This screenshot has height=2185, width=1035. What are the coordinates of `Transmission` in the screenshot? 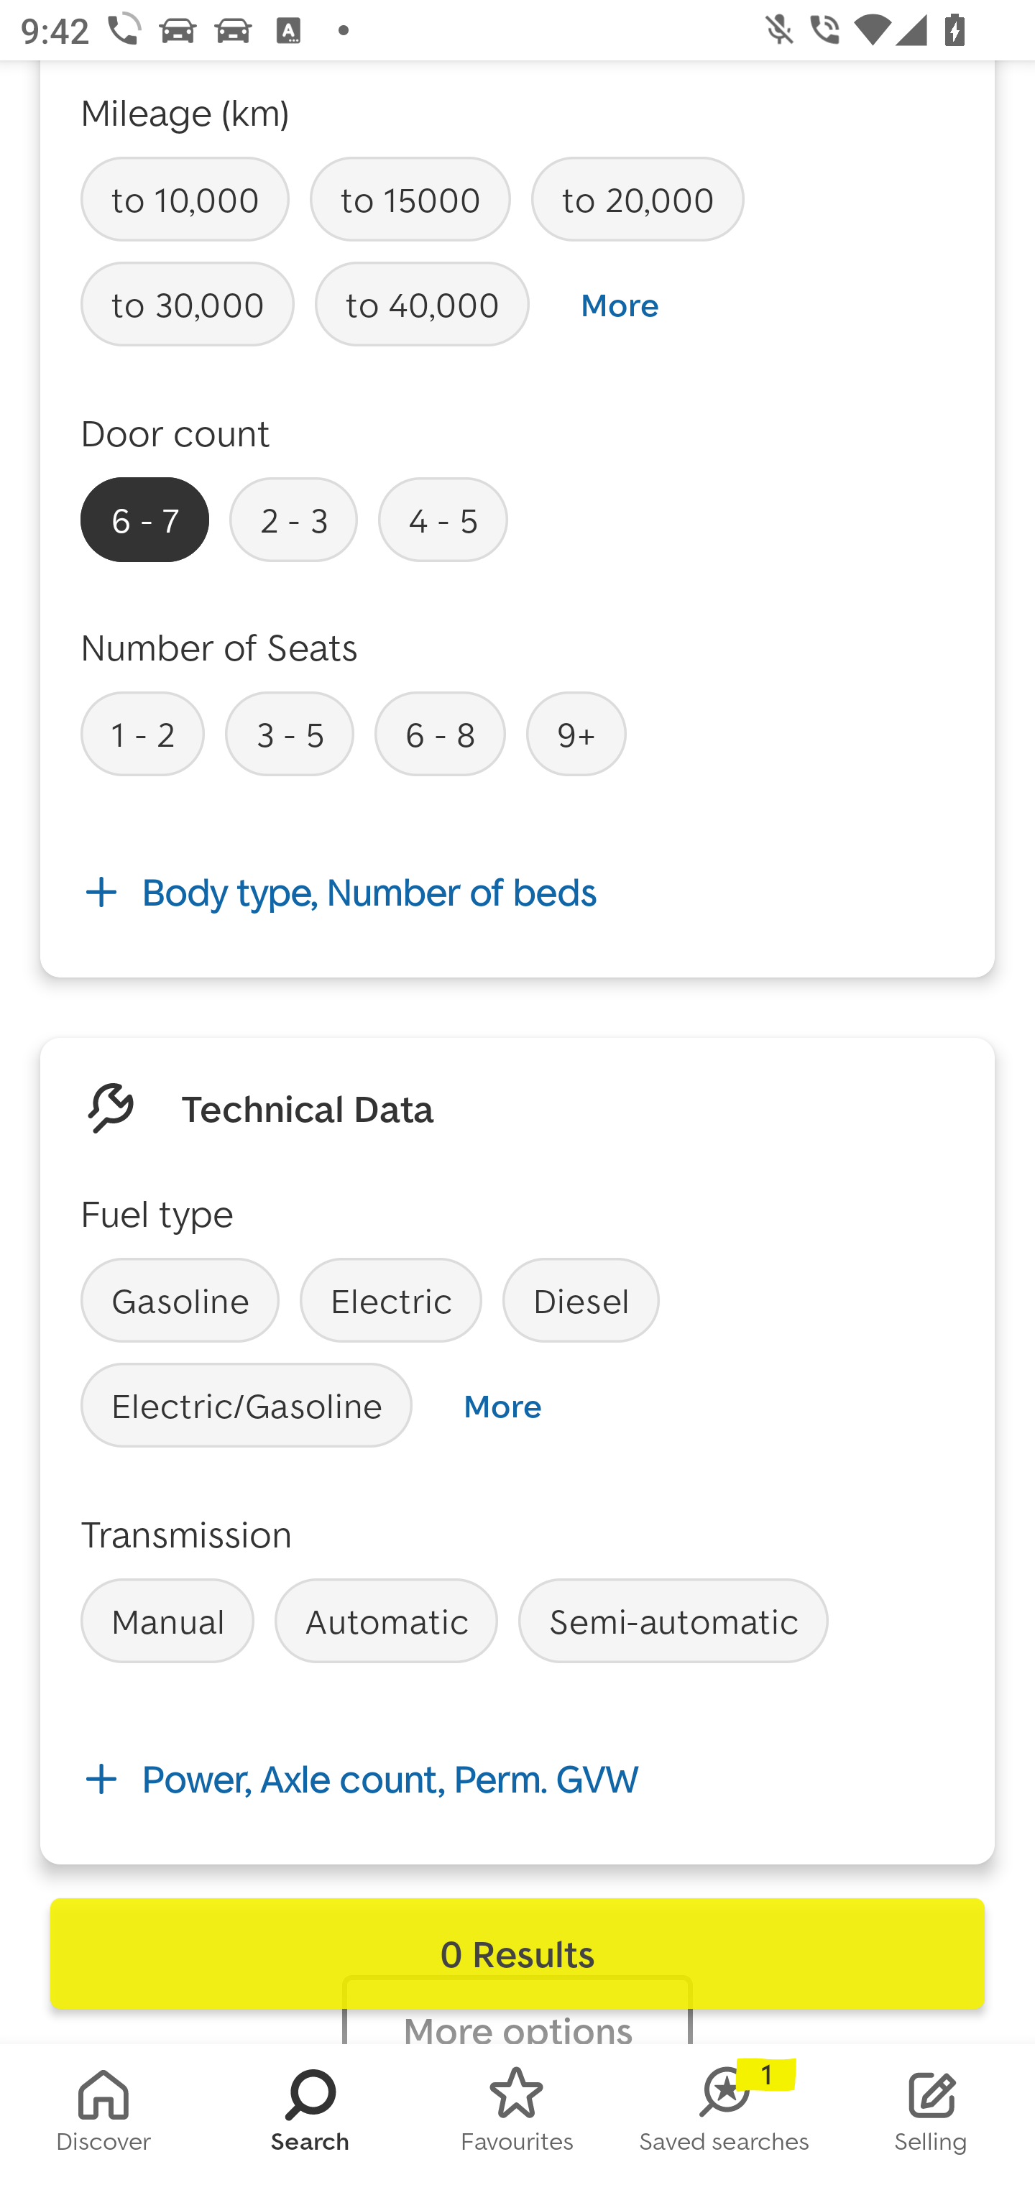 It's located at (187, 1534).